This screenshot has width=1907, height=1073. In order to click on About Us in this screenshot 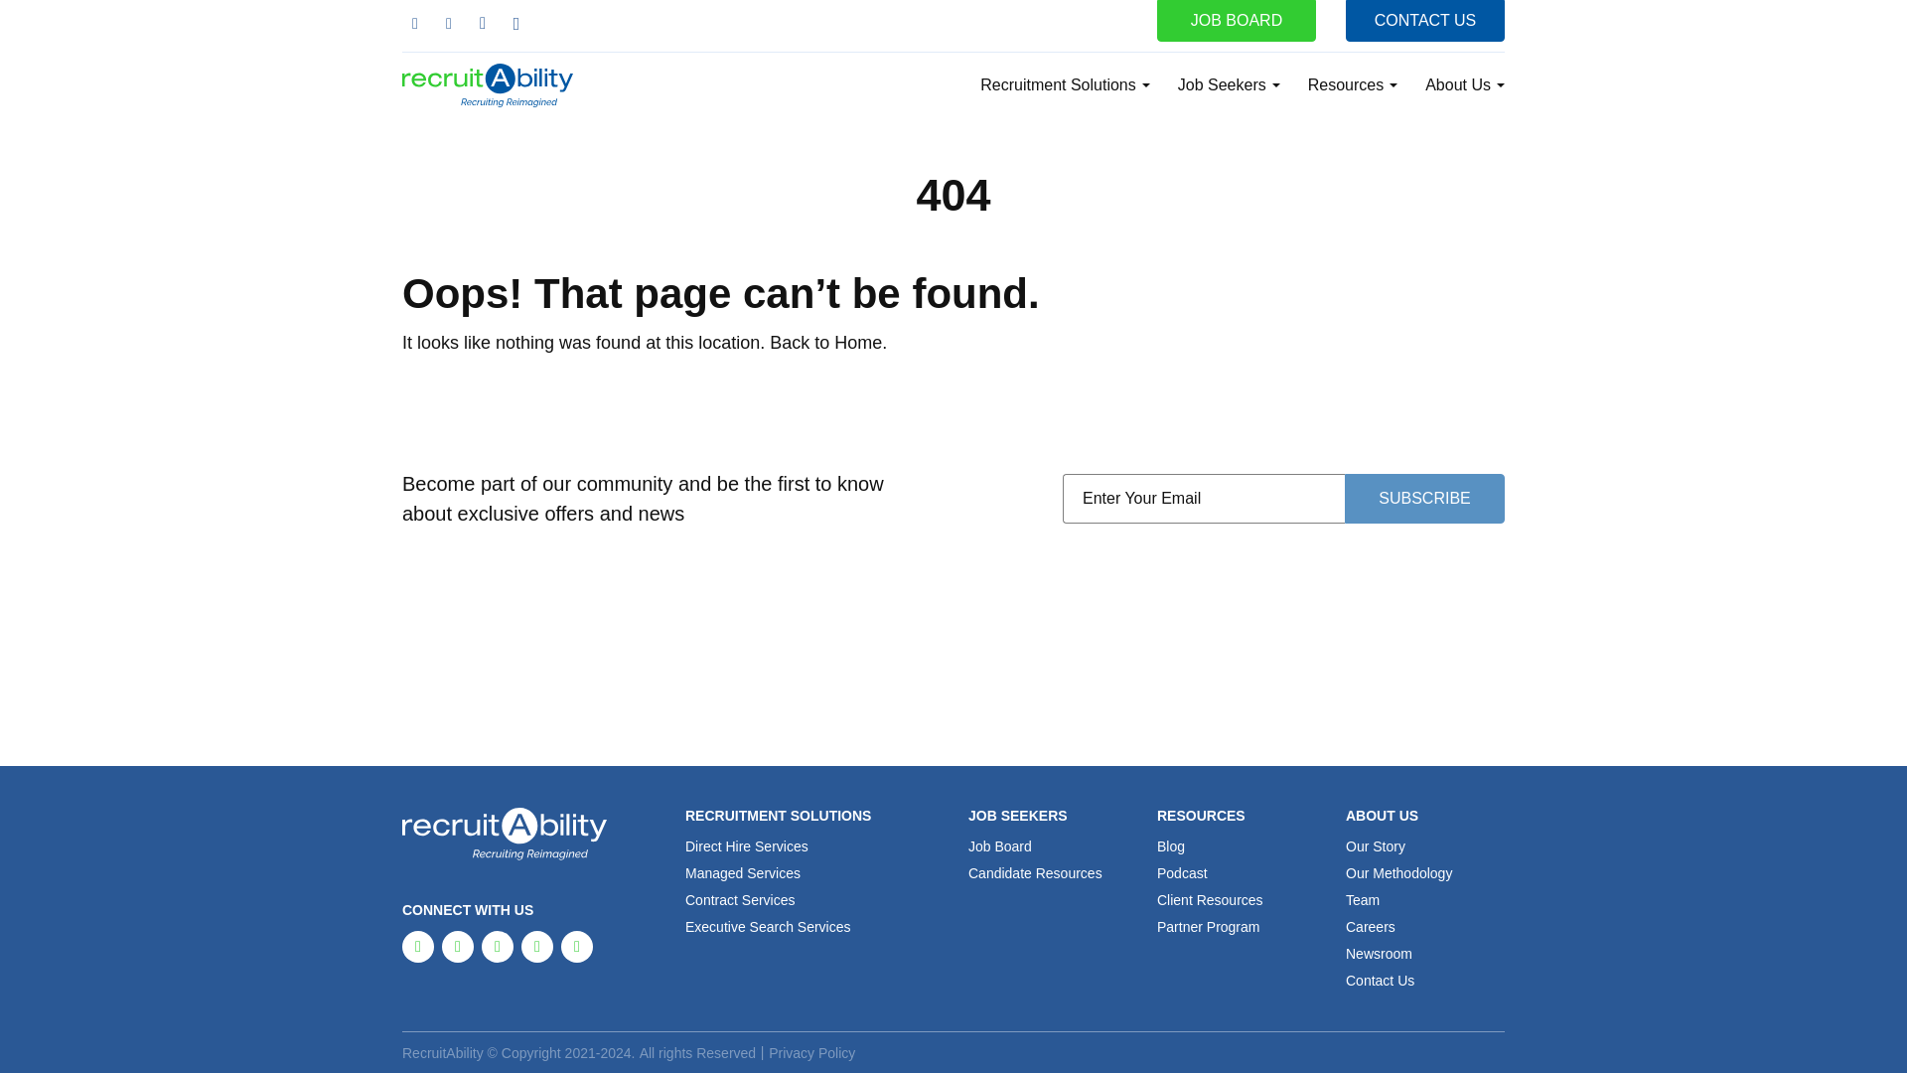, I will do `click(1464, 85)`.